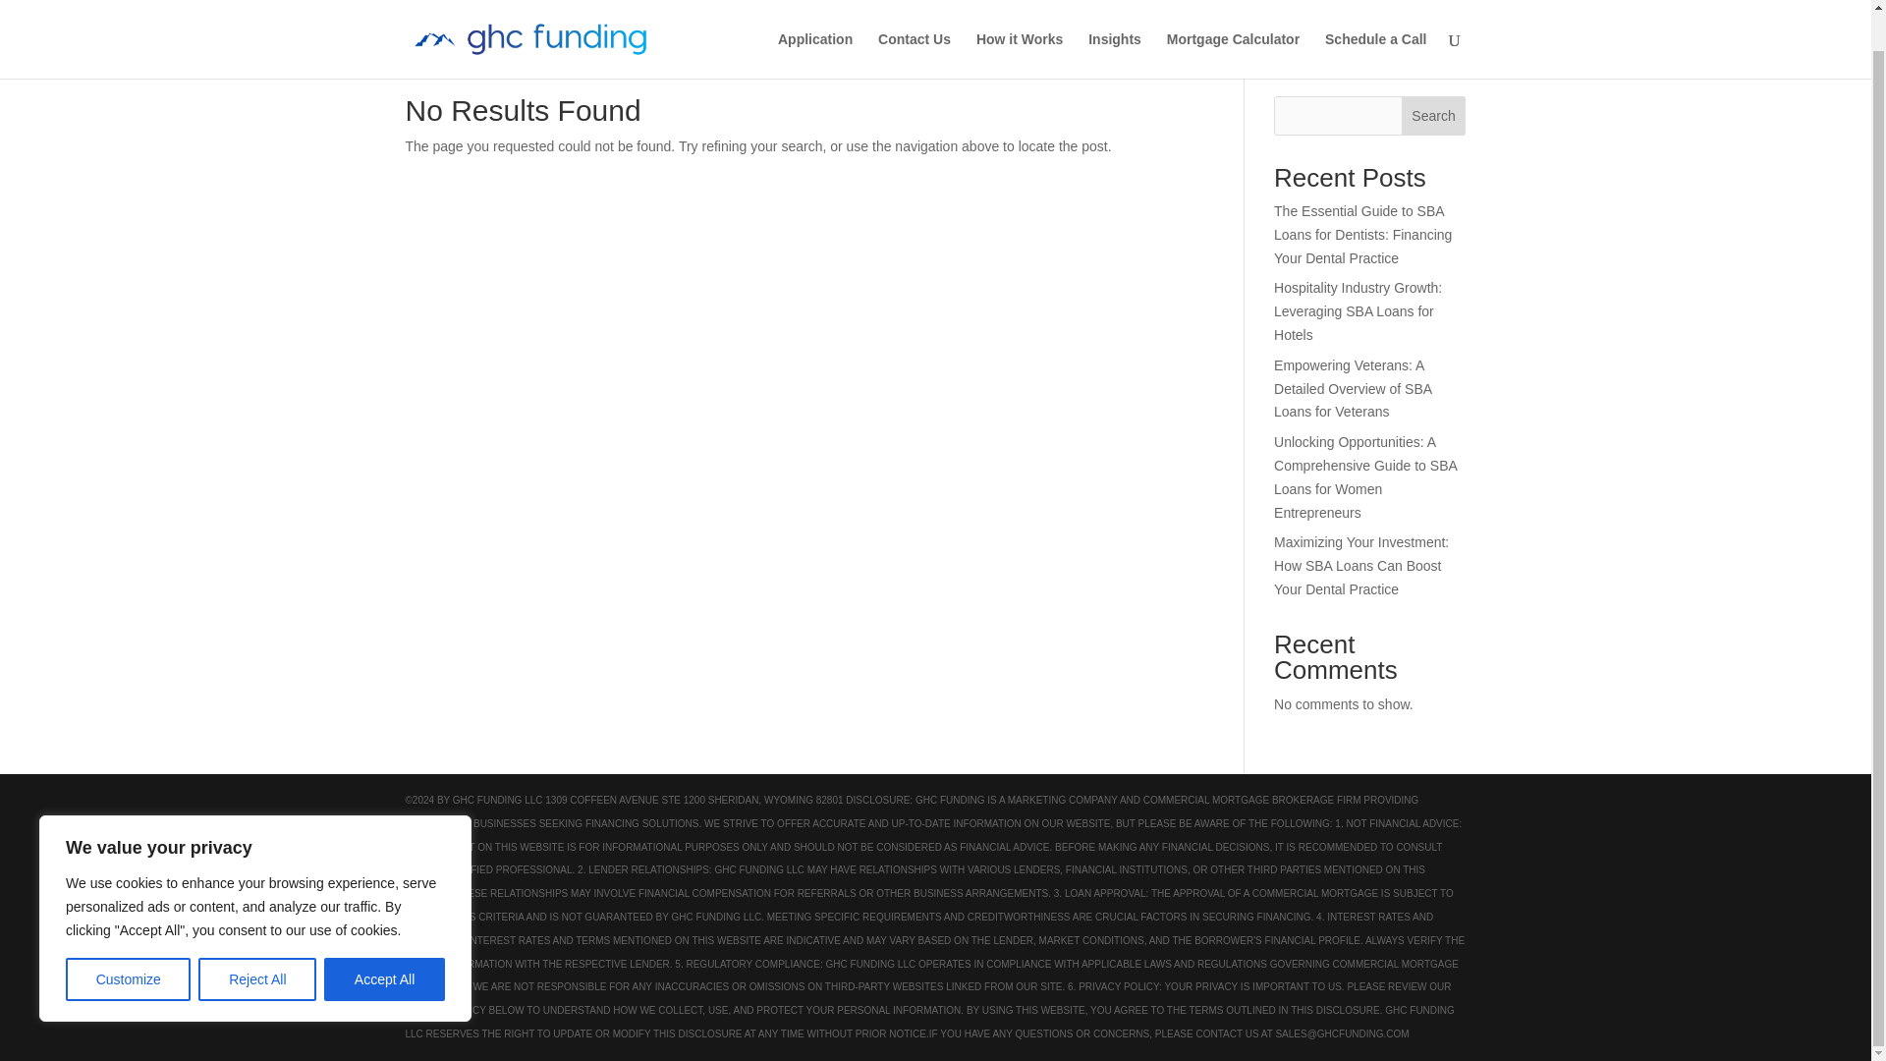 The image size is (1886, 1061). Describe the element at coordinates (1233, 20) in the screenshot. I see `Mortgage Calculator` at that location.